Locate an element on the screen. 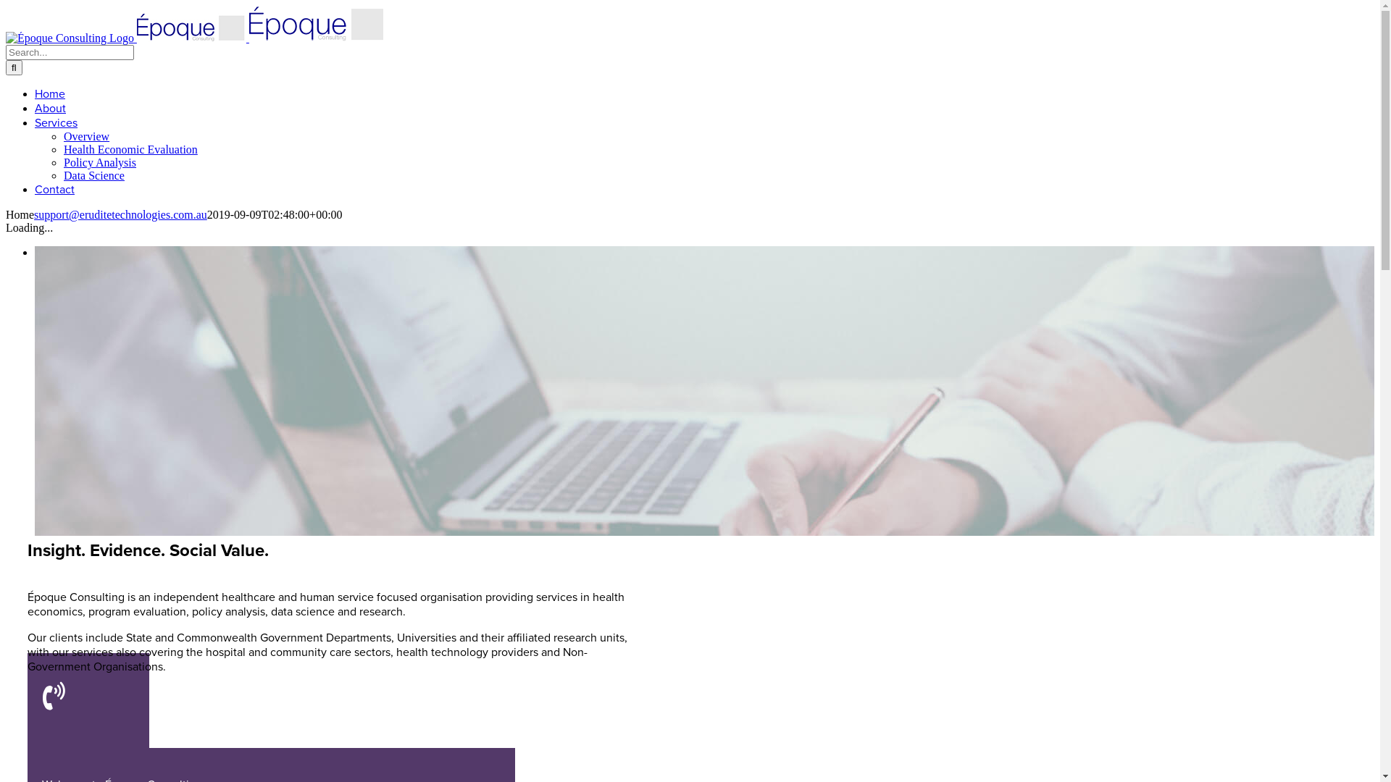 This screenshot has height=782, width=1391. Skip to content is located at coordinates (6, 6).